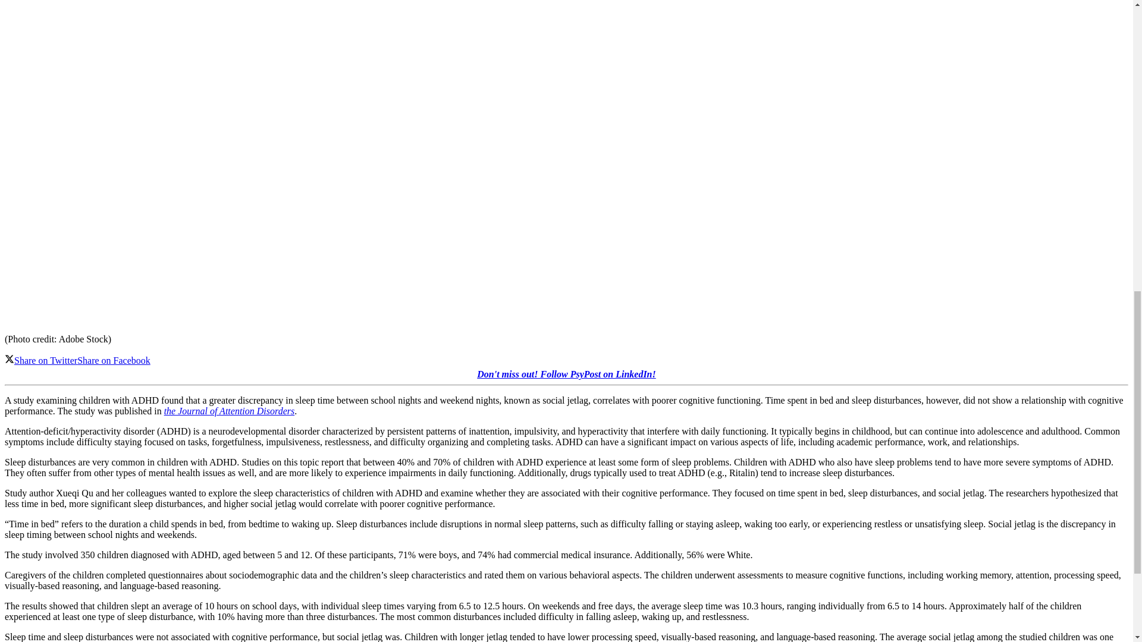 The width and height of the screenshot is (1142, 642). I want to click on Share on Facebook, so click(114, 360).